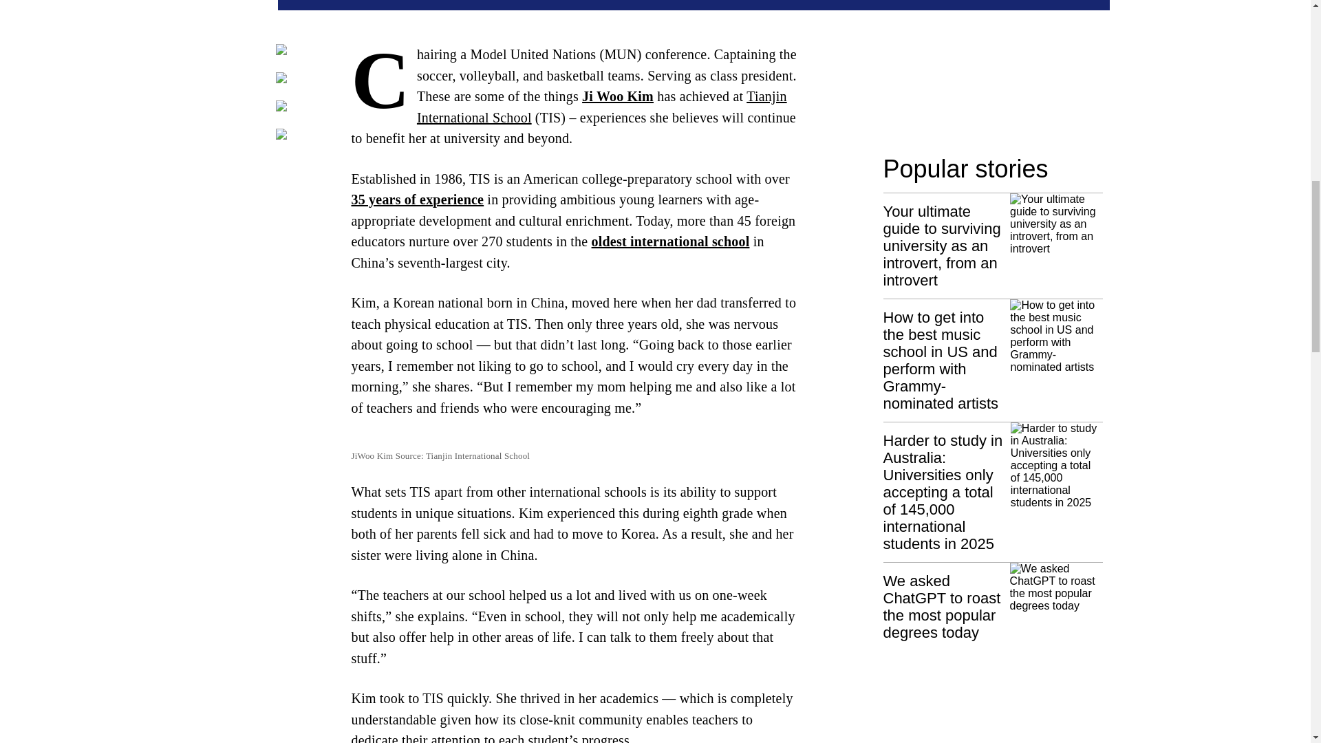 The height and width of the screenshot is (743, 1321). Describe the element at coordinates (602, 107) in the screenshot. I see `Tianjin International School` at that location.